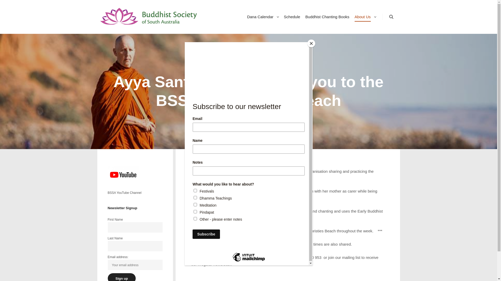 The width and height of the screenshot is (501, 281). I want to click on Schedule, so click(292, 17).